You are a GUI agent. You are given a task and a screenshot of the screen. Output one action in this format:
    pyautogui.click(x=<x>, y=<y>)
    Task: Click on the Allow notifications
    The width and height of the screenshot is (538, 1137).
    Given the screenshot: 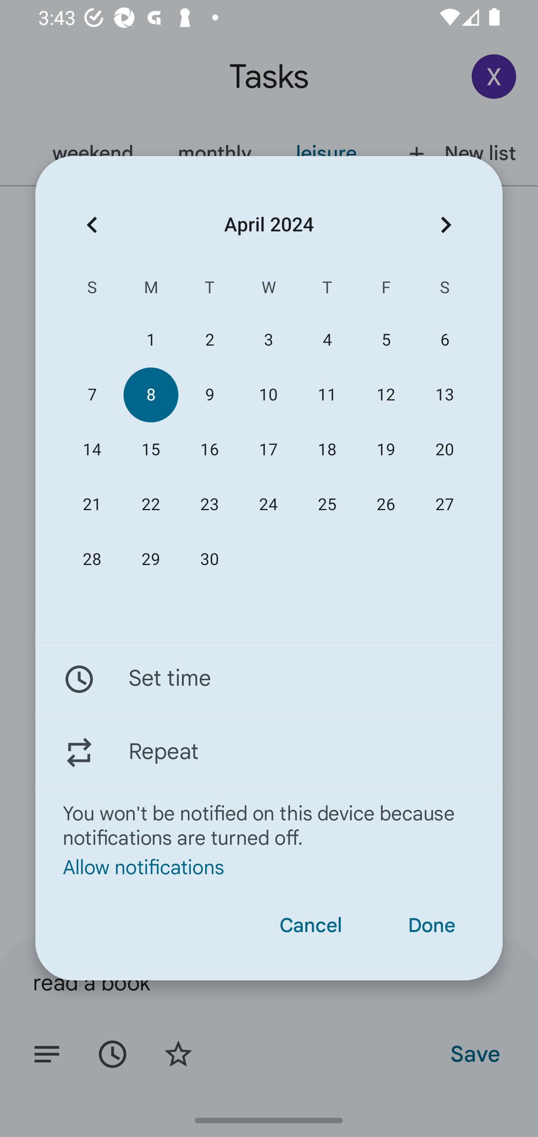 What is the action you would take?
    pyautogui.click(x=269, y=867)
    